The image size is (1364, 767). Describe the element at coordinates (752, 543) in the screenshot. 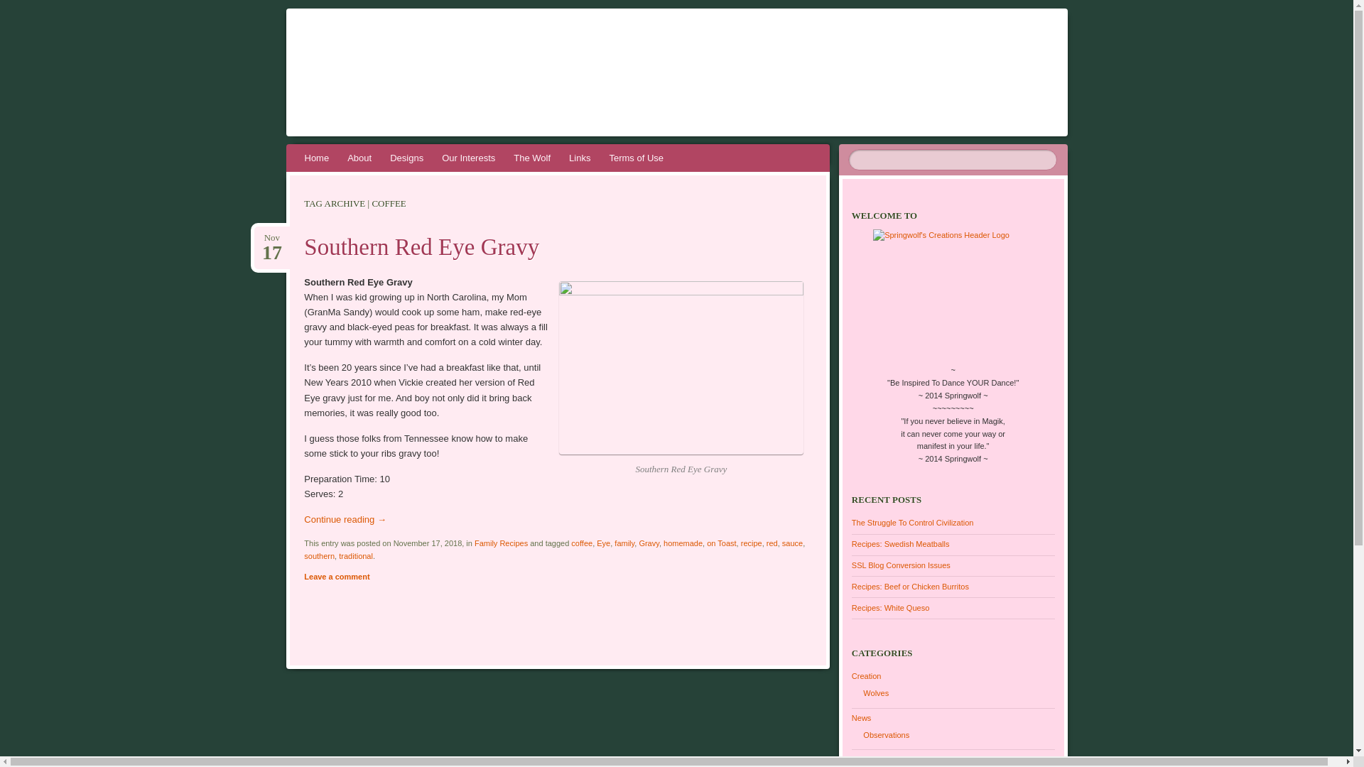

I see `recipe` at that location.